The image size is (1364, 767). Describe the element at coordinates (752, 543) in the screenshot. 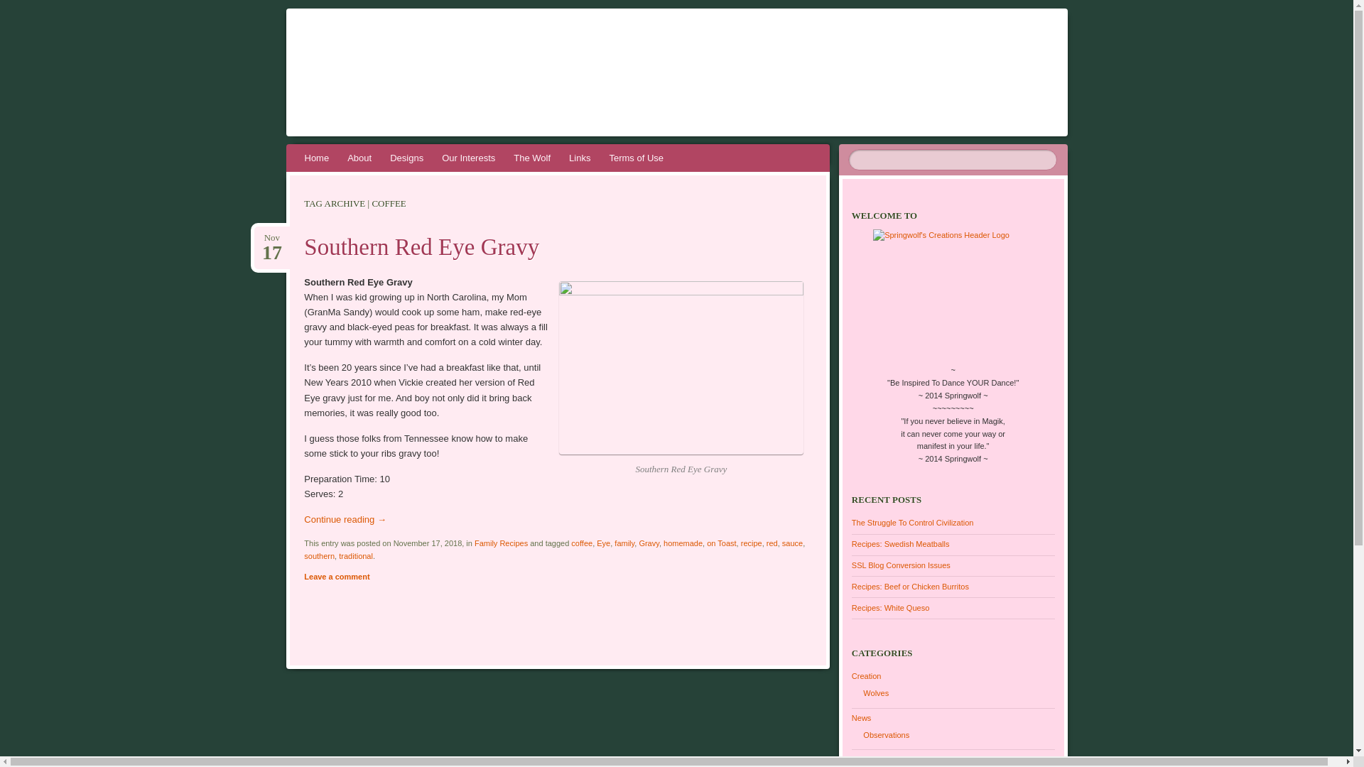

I see `recipe` at that location.